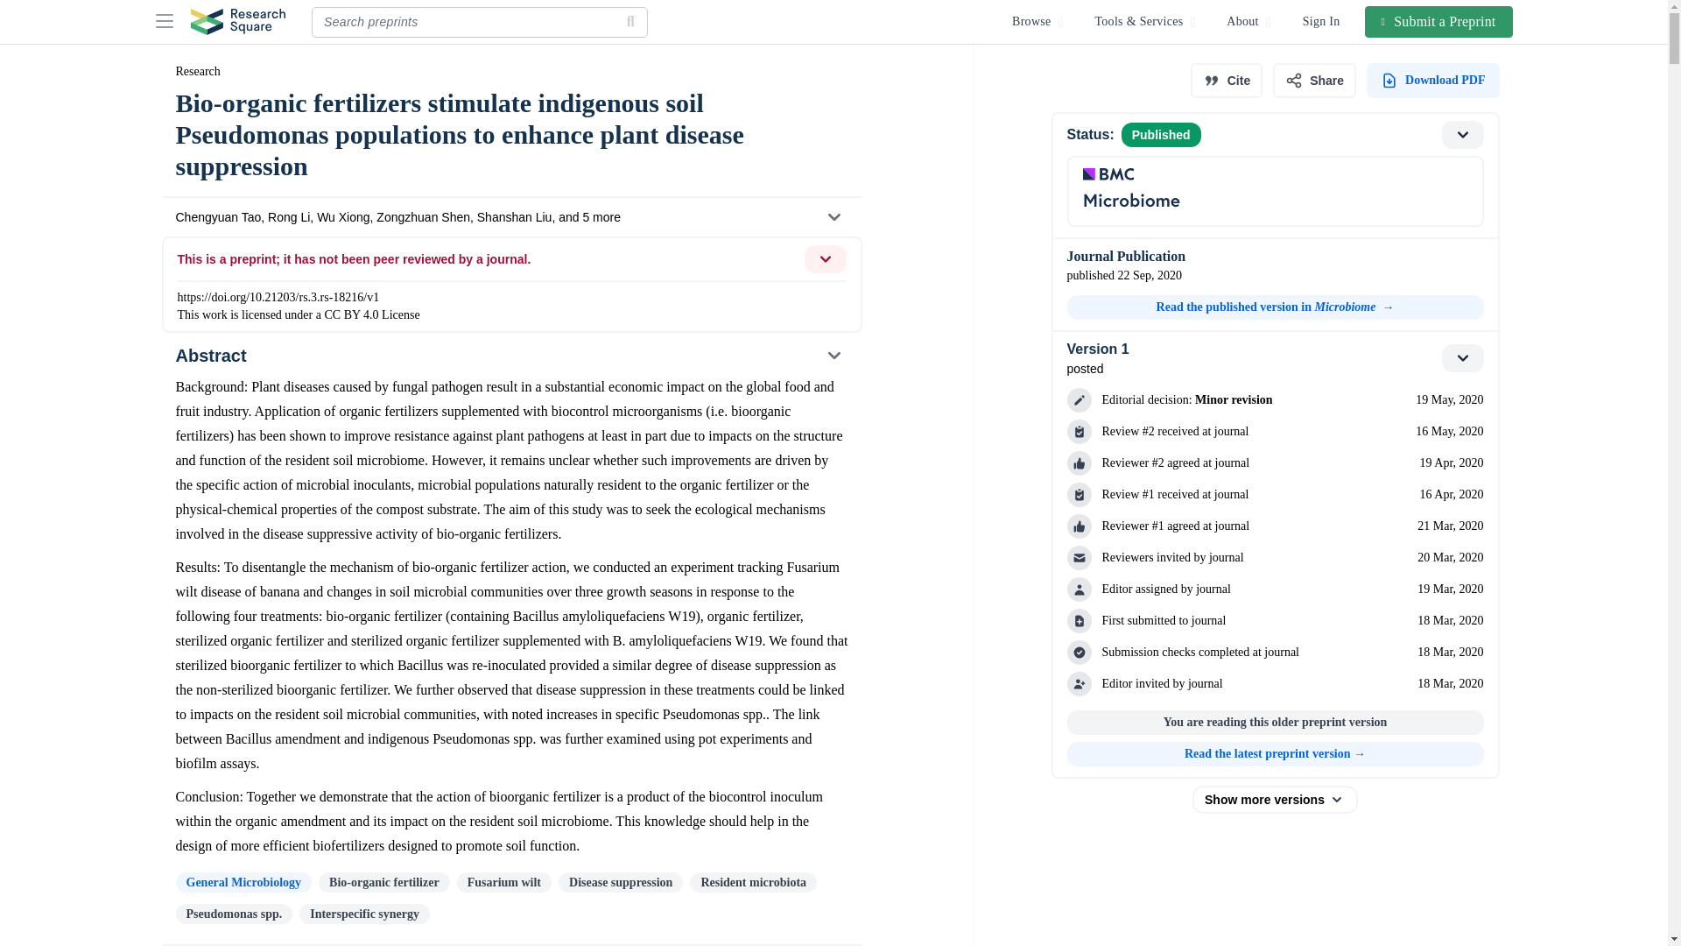 The height and width of the screenshot is (946, 1681). What do you see at coordinates (1439, 21) in the screenshot?
I see `Submit a Preprint` at bounding box center [1439, 21].